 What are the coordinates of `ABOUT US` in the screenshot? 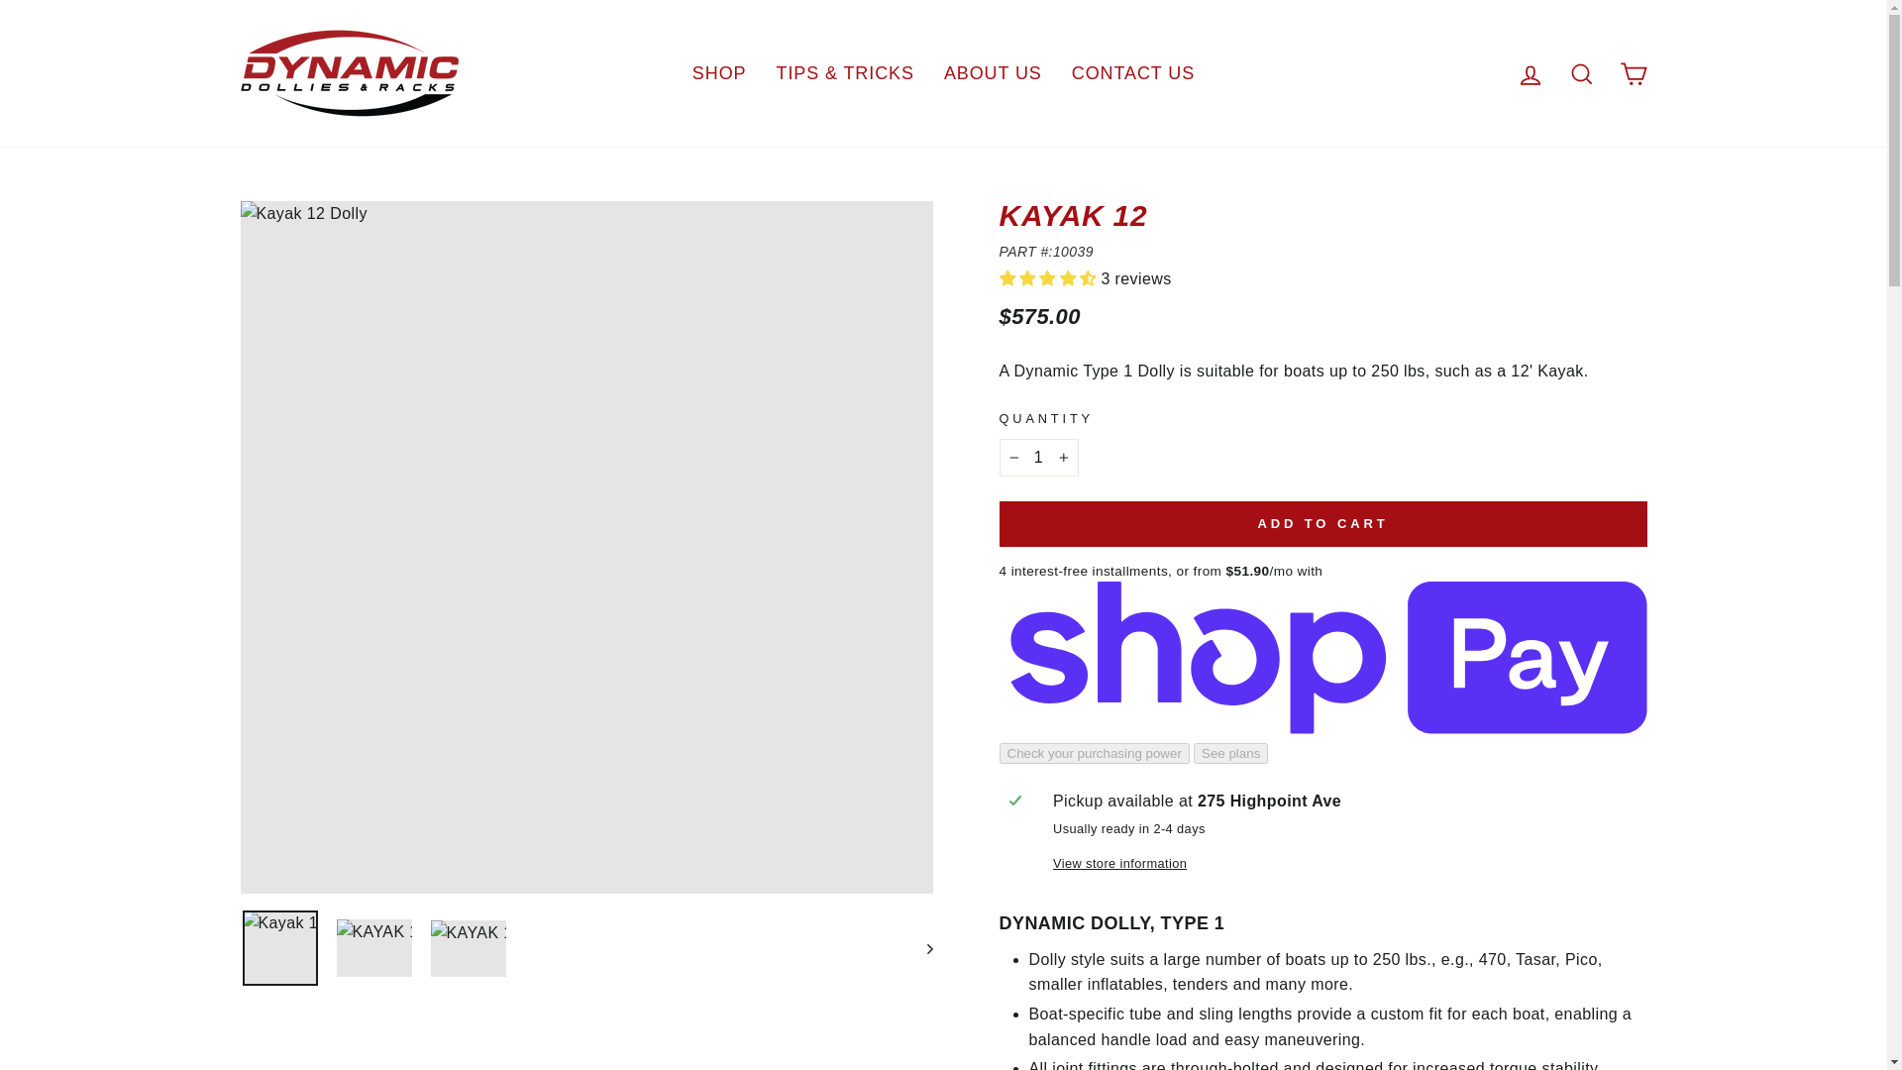 It's located at (993, 73).